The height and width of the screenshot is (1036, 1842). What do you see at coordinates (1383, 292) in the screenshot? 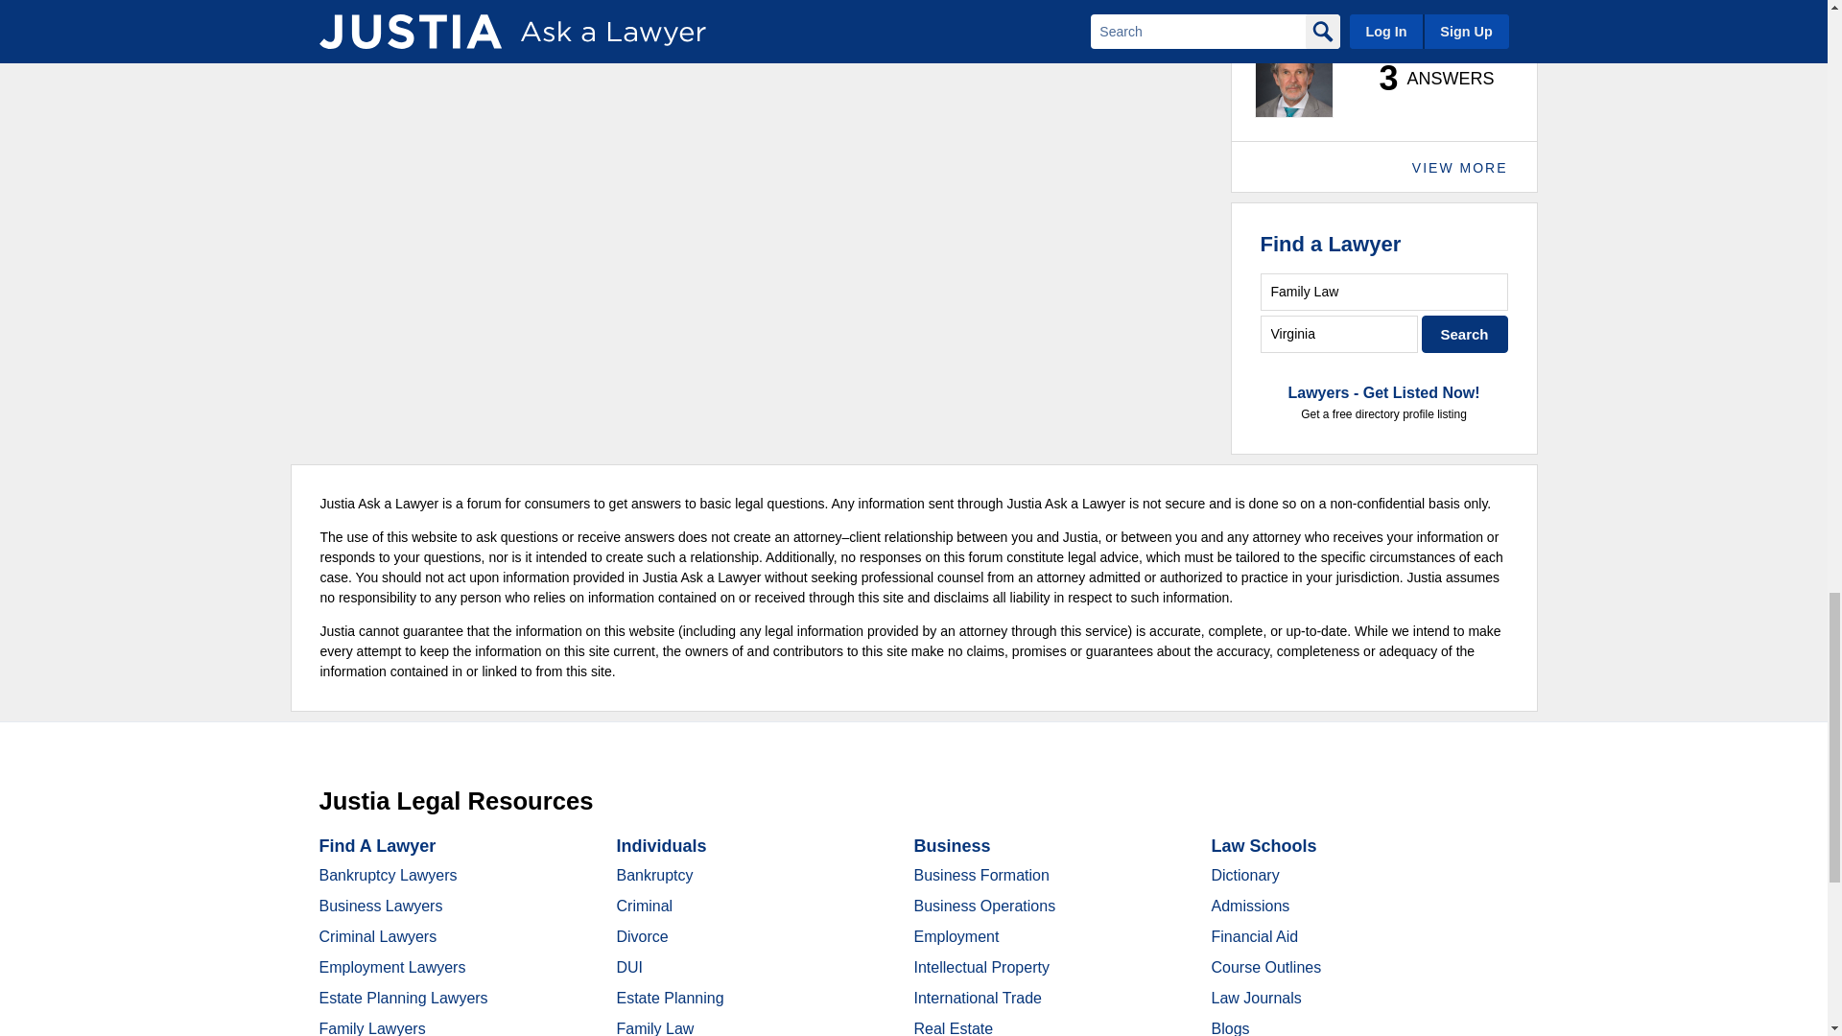
I see `Legal Issue or Lawyer Name` at bounding box center [1383, 292].